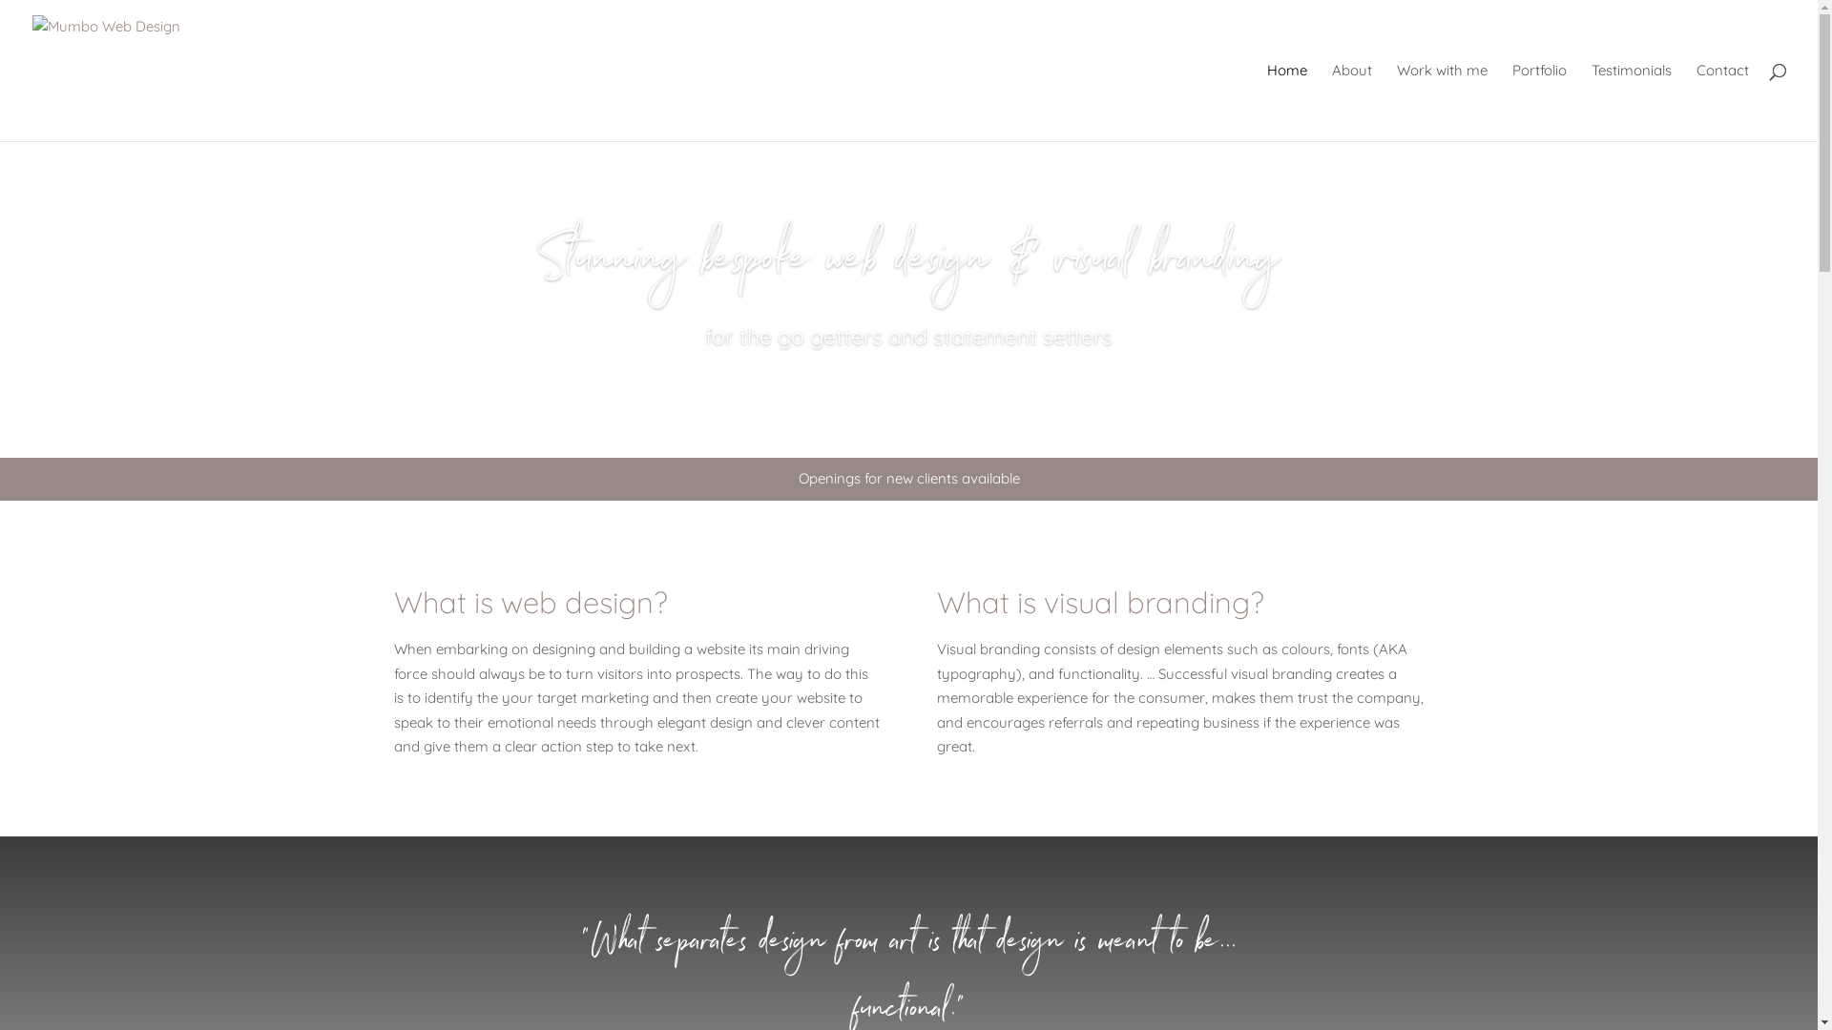  What do you see at coordinates (1287, 103) in the screenshot?
I see `Home` at bounding box center [1287, 103].